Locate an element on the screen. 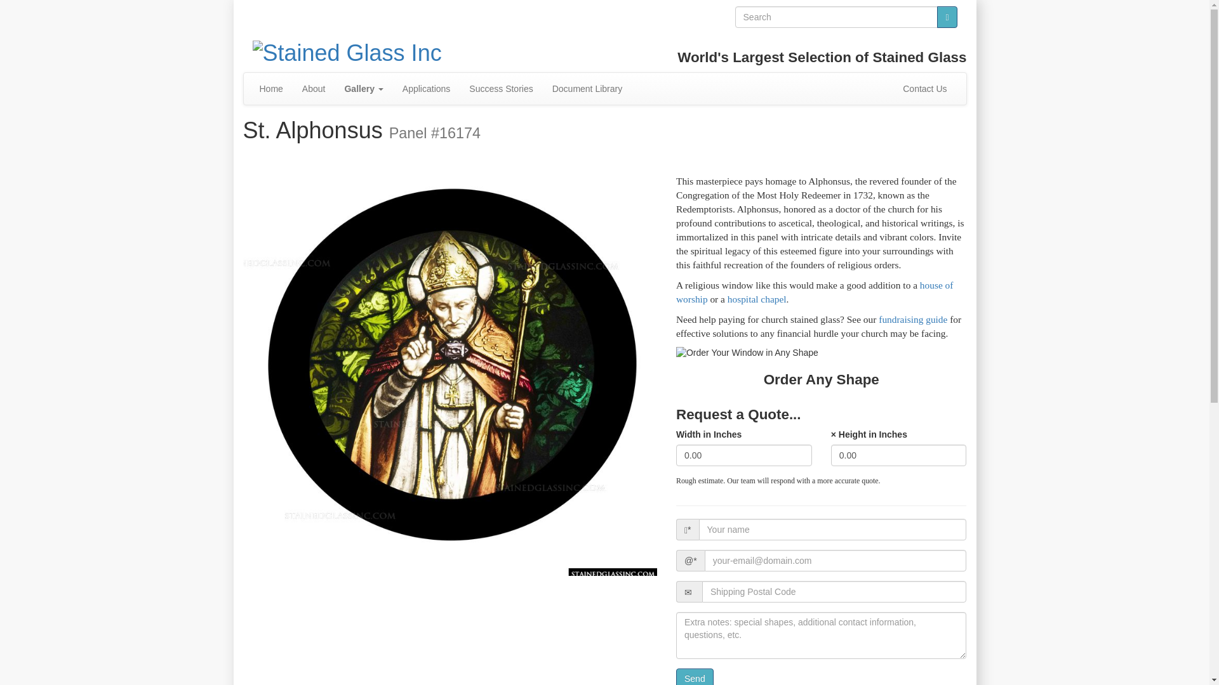  About is located at coordinates (314, 89).